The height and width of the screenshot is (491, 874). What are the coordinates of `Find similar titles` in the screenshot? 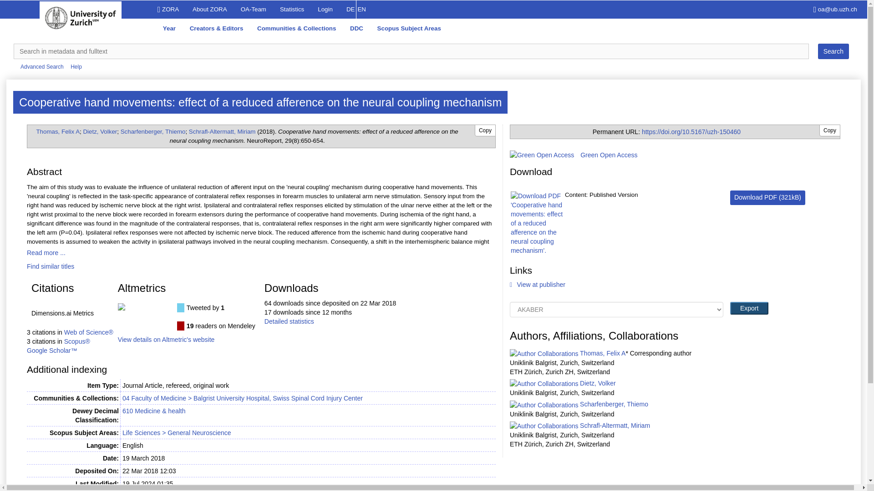 It's located at (292, 10).